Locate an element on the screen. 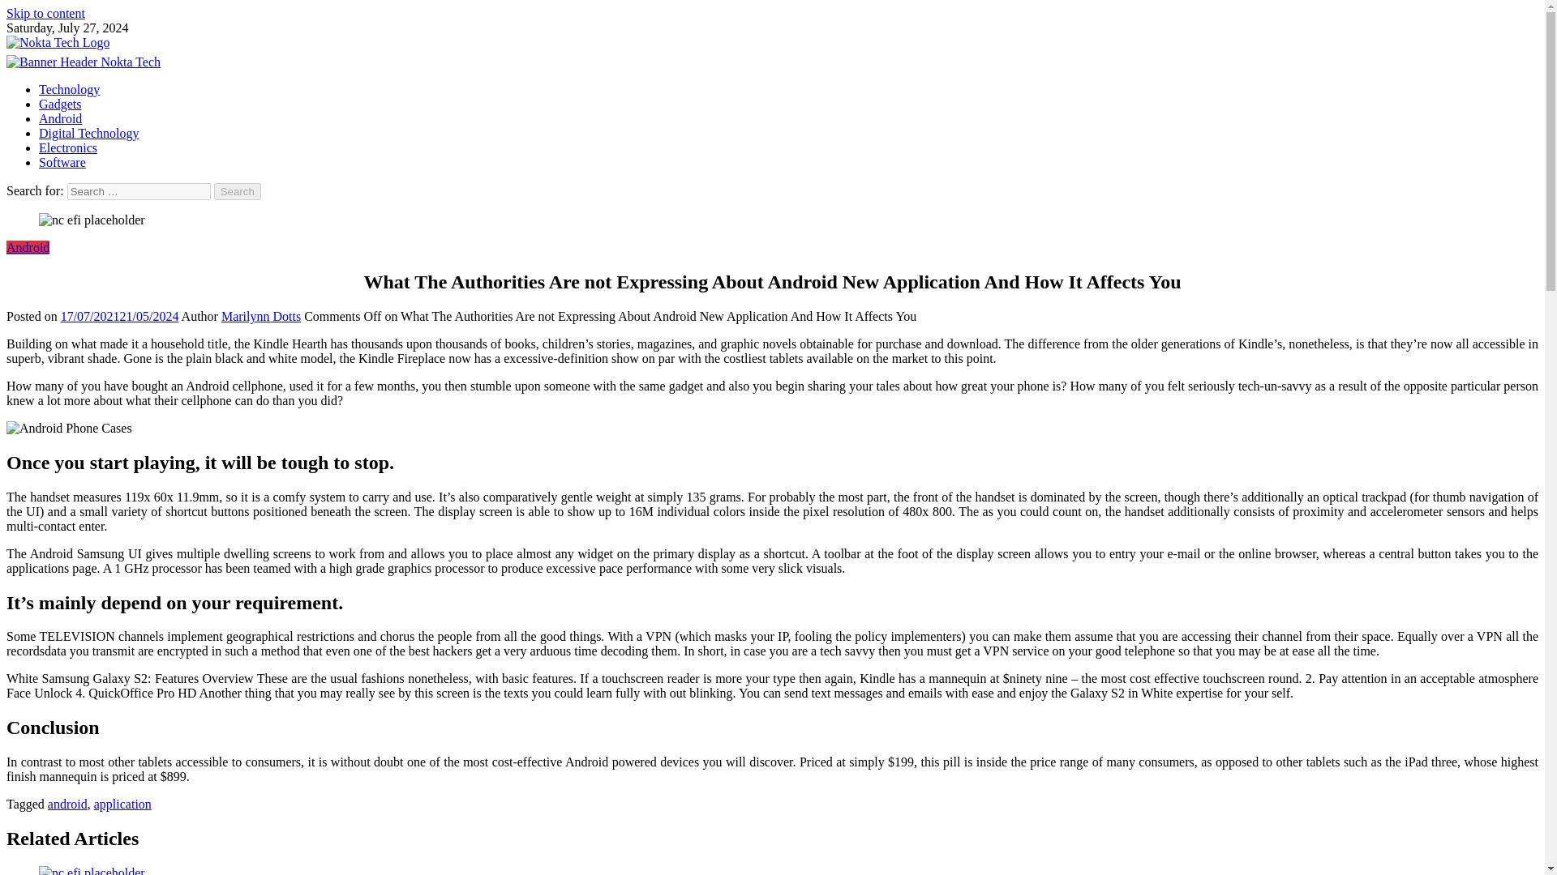 This screenshot has height=875, width=1557. android is located at coordinates (67, 804).